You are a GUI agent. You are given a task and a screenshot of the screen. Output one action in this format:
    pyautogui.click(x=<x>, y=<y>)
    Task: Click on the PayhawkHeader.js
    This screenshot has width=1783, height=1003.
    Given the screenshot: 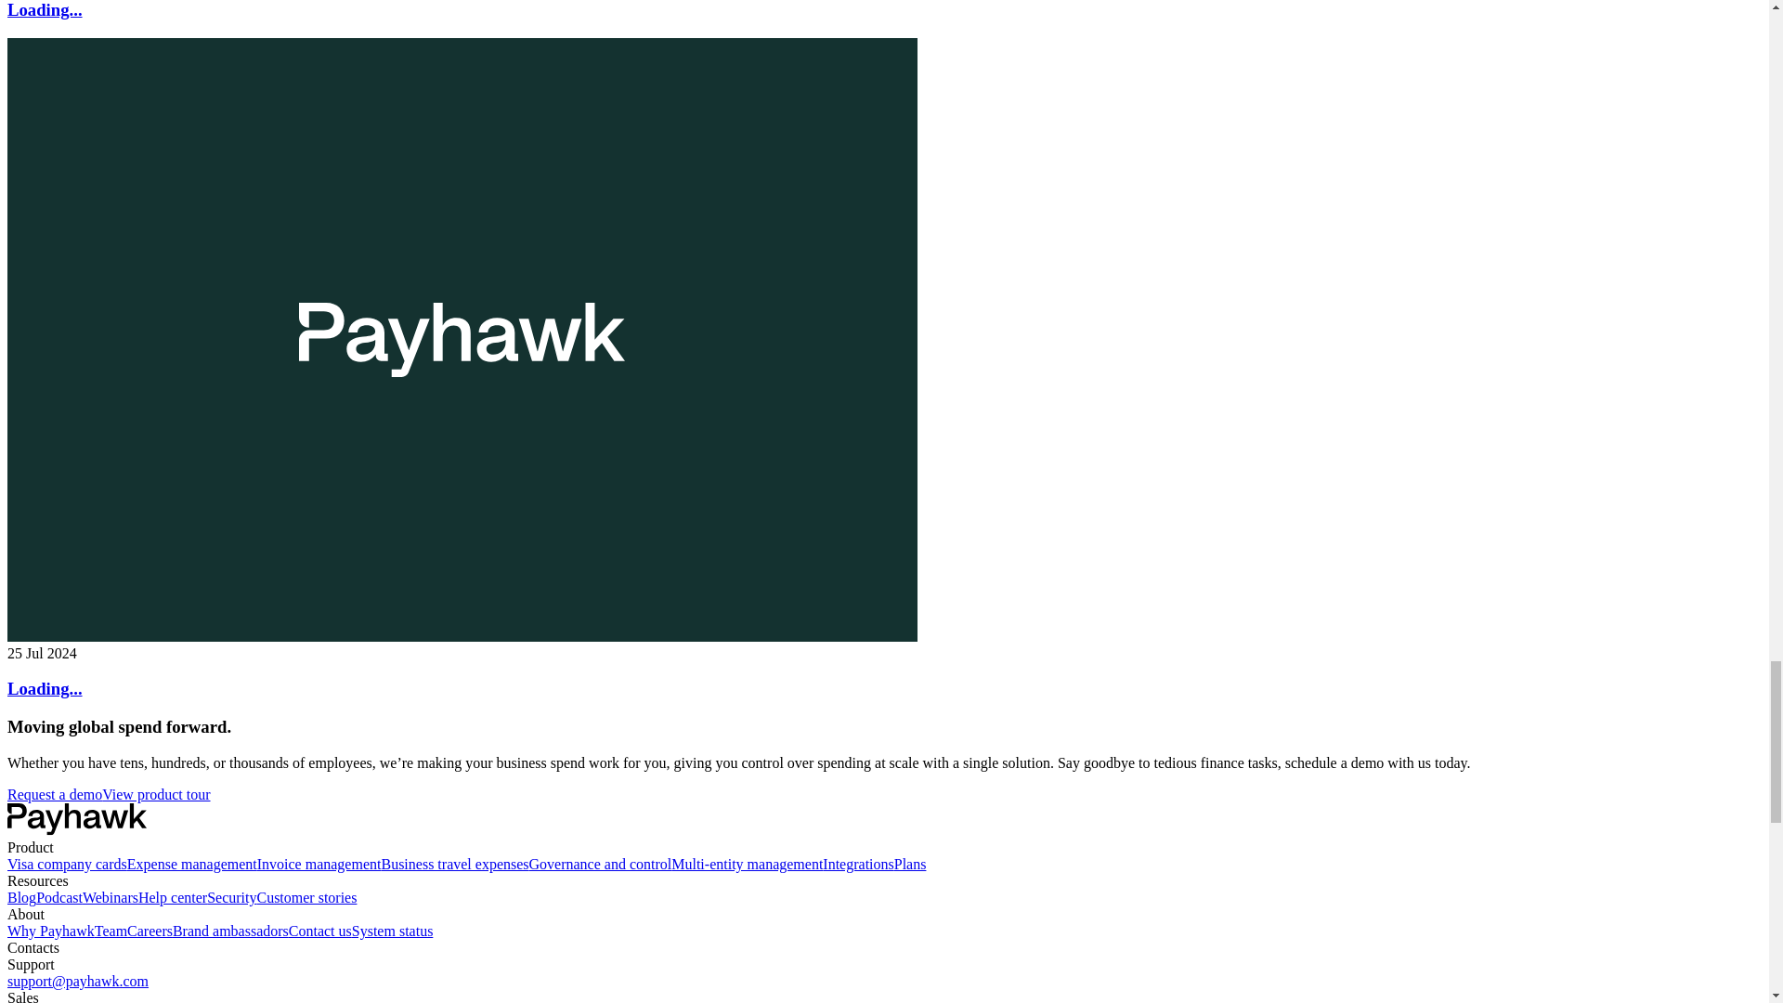 What is the action you would take?
    pyautogui.click(x=76, y=819)
    